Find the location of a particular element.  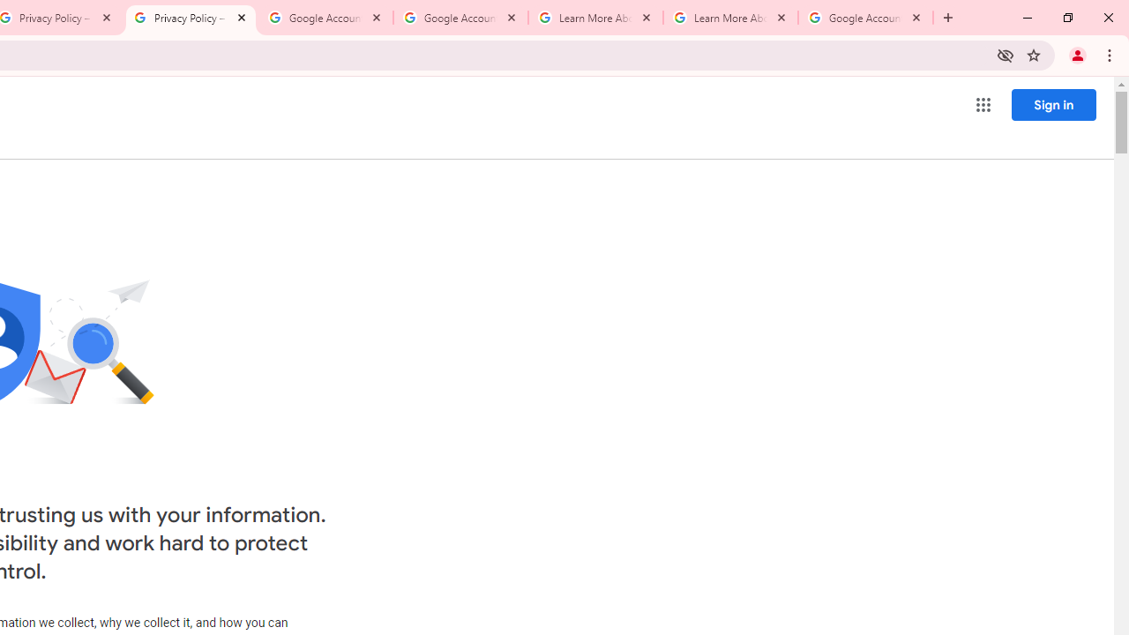

Google Account Help is located at coordinates (460, 18).